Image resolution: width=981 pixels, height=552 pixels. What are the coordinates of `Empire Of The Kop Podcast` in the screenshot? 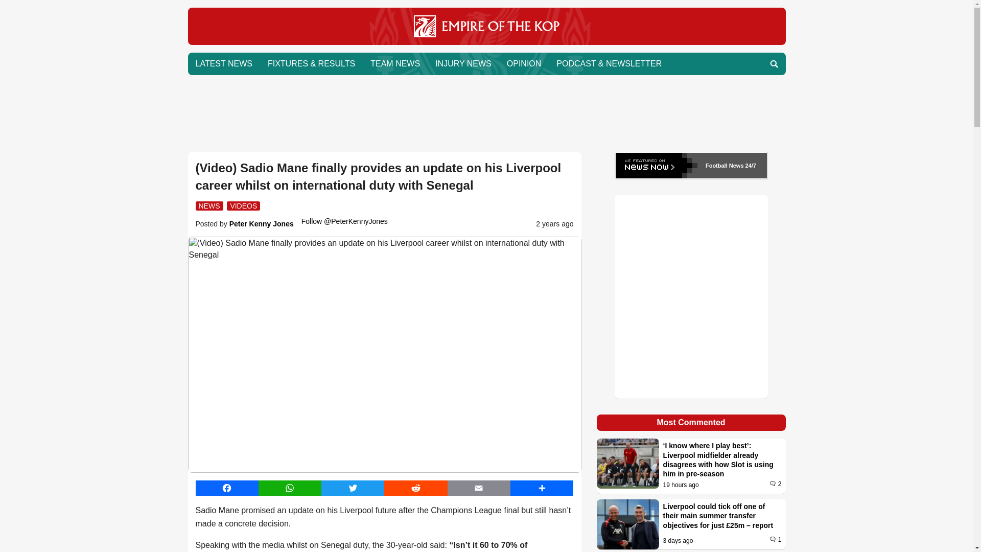 It's located at (609, 63).